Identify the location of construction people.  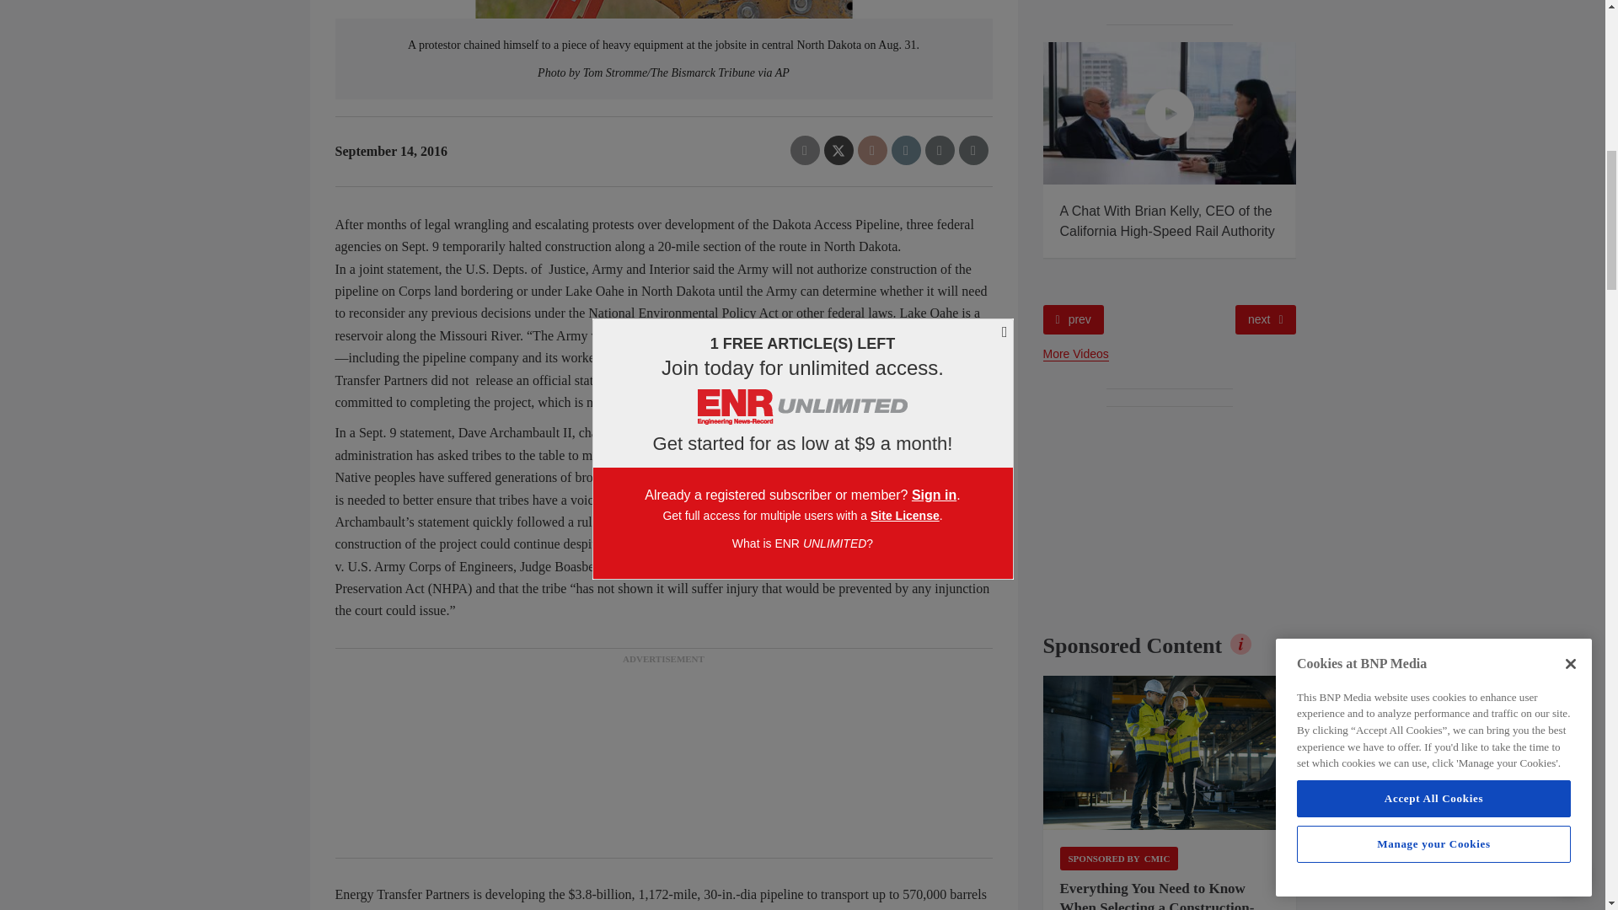
(1170, 753).